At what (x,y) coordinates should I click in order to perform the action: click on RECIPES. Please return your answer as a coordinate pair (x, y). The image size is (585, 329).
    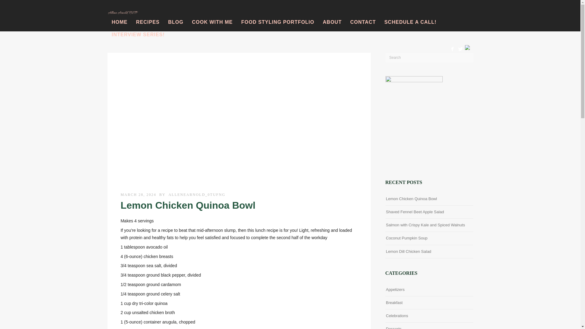
    Looking at the image, I should click on (147, 22).